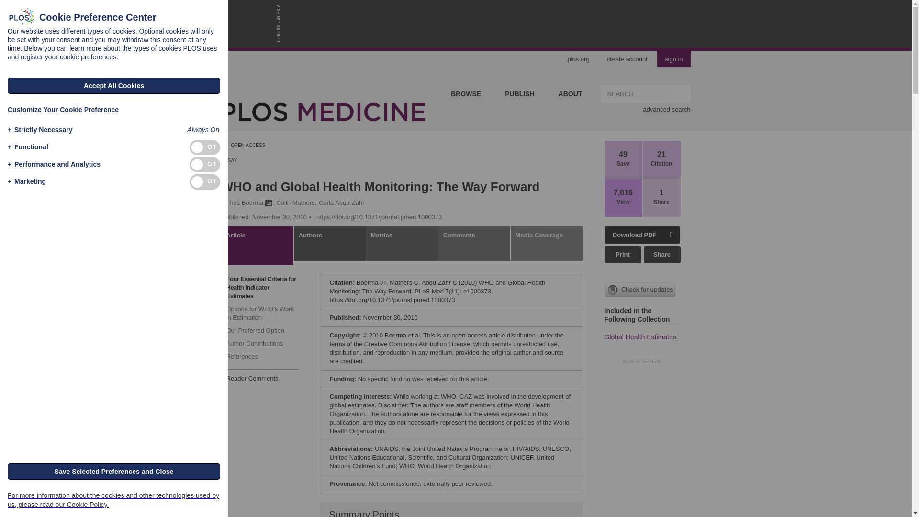 The width and height of the screenshot is (919, 517). What do you see at coordinates (257, 246) in the screenshot?
I see `Article` at bounding box center [257, 246].